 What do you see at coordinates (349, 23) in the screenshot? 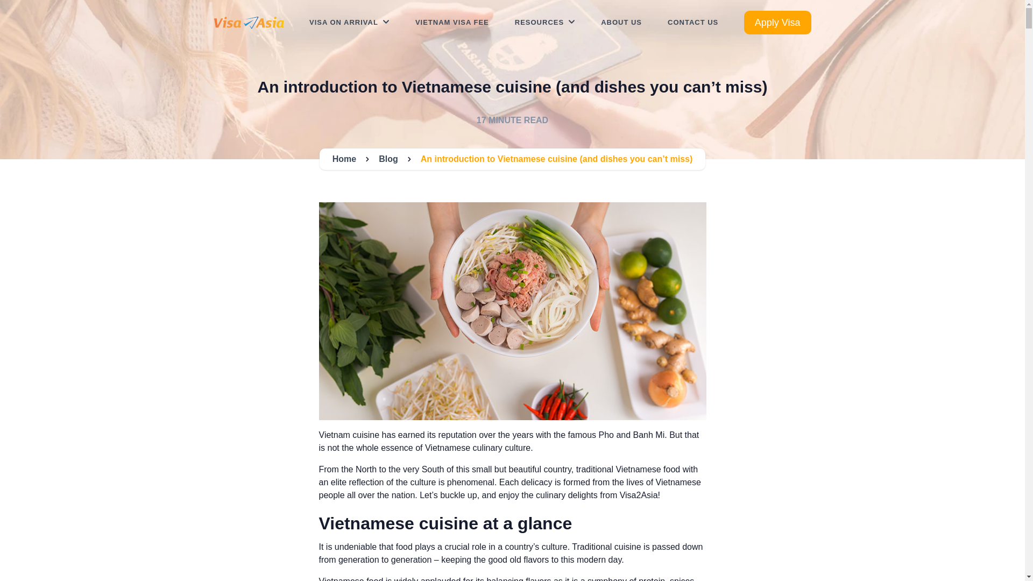
I see `VISA ON ARRIVAL` at bounding box center [349, 23].